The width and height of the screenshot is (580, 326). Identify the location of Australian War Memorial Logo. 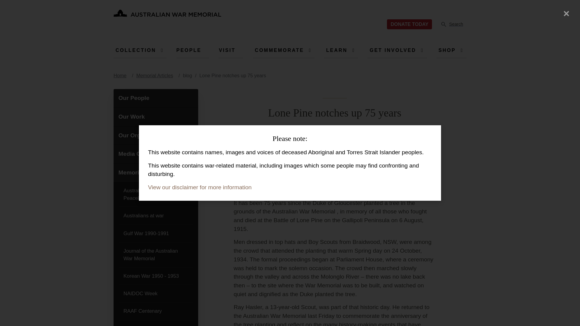
(409, 24).